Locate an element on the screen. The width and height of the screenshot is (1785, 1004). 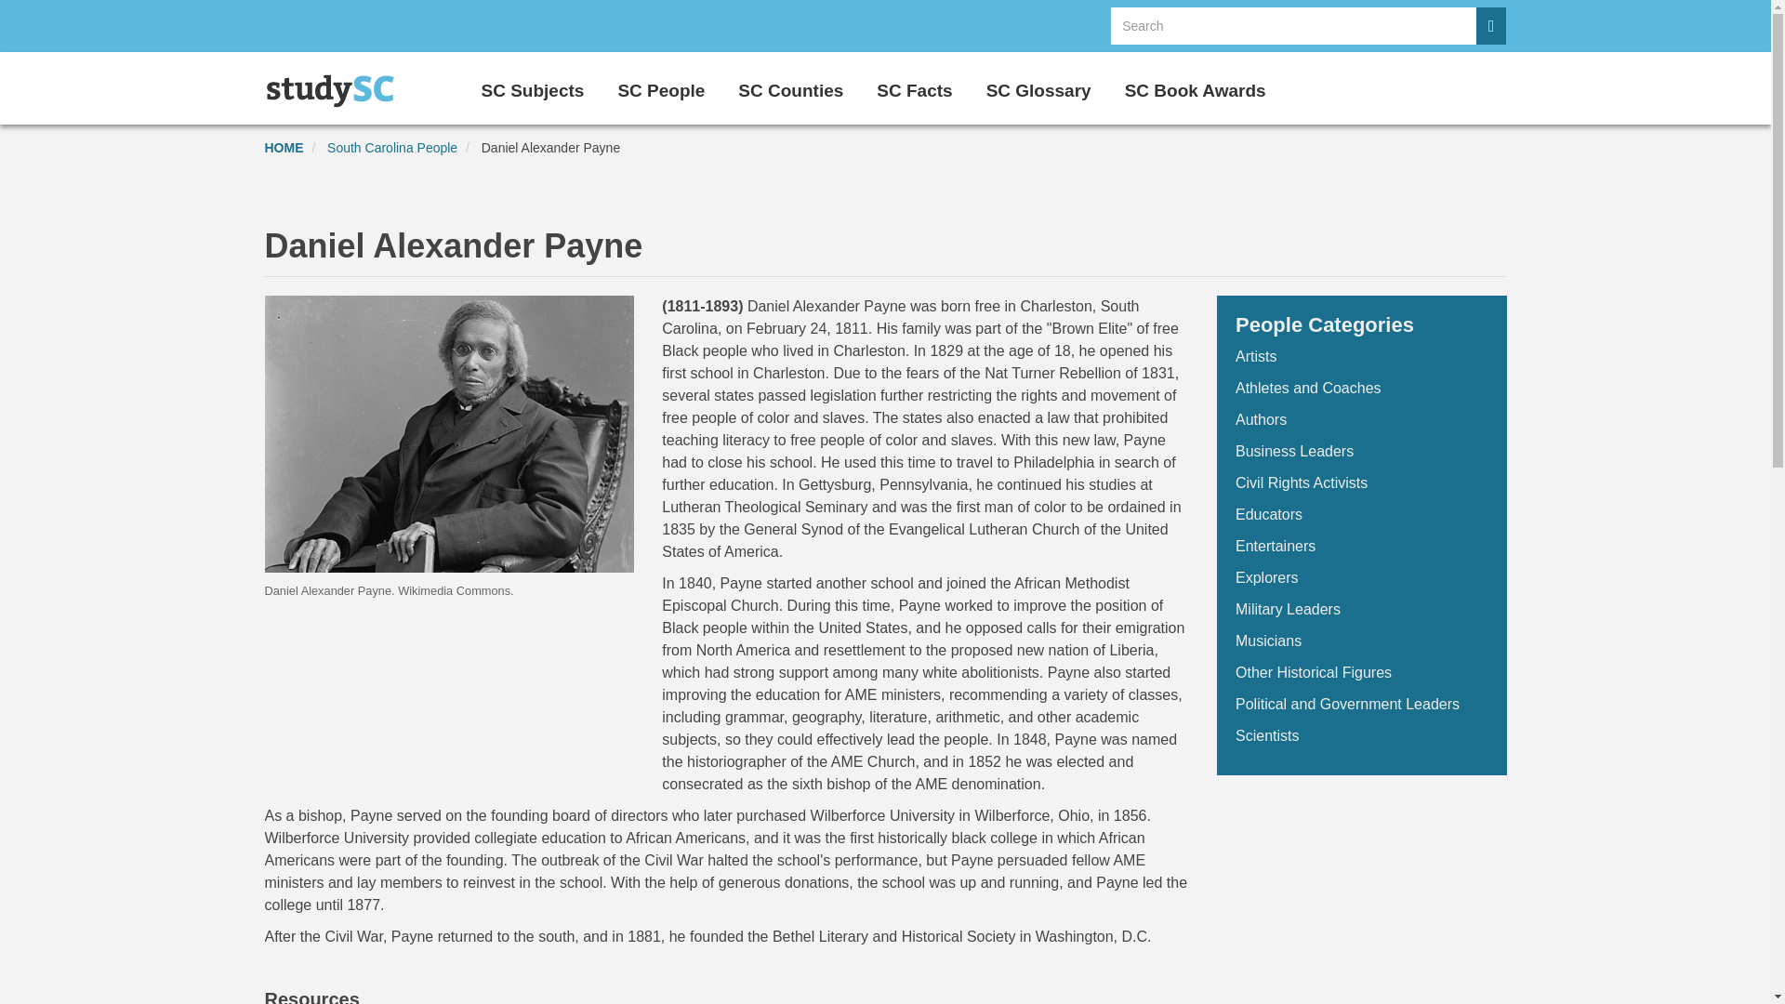
Explorers is located at coordinates (1266, 577).